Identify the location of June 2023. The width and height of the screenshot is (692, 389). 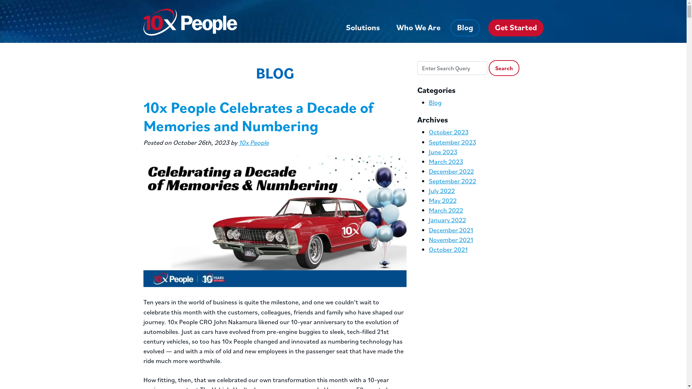
(443, 152).